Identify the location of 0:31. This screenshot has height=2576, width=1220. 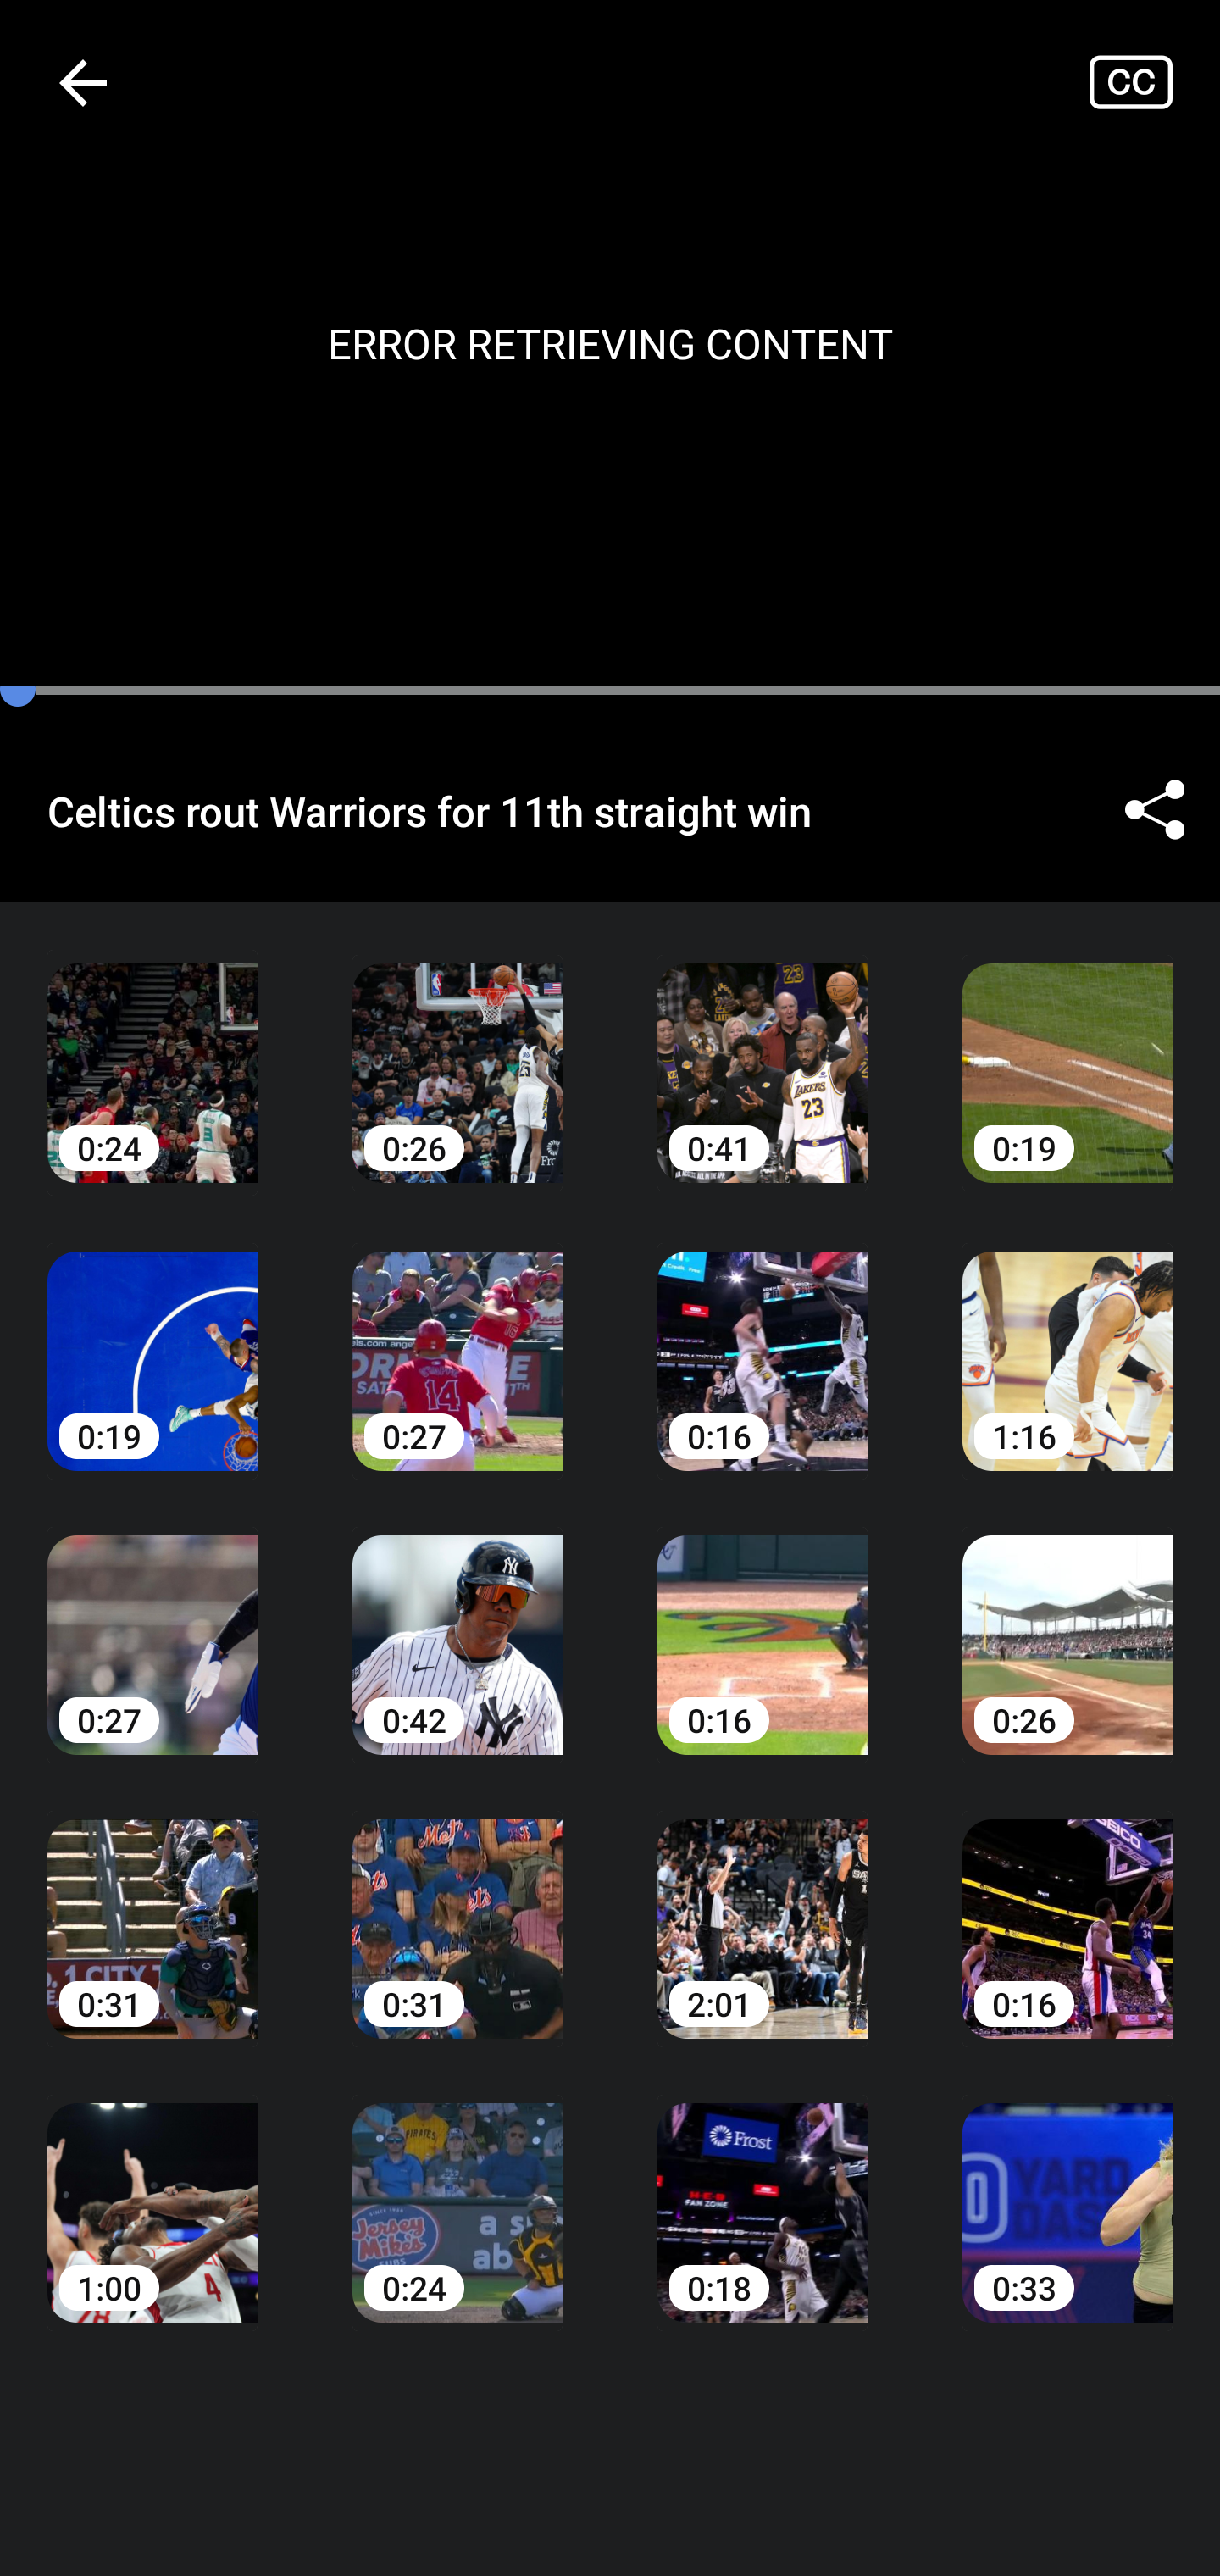
(457, 1906).